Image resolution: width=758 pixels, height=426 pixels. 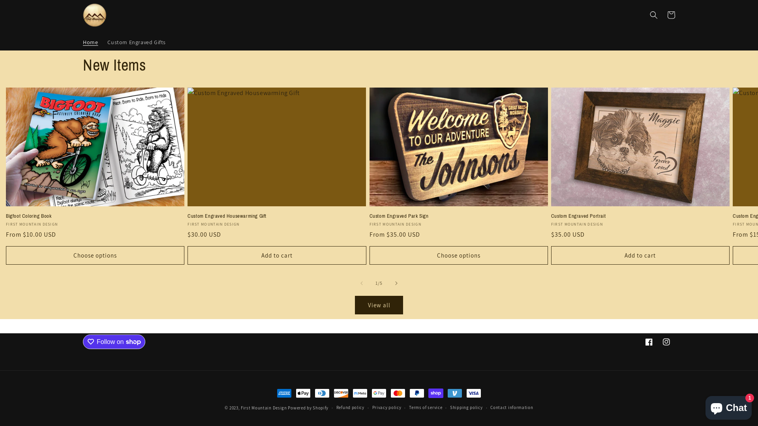 I want to click on Custom Engraved Portrait, so click(x=640, y=216).